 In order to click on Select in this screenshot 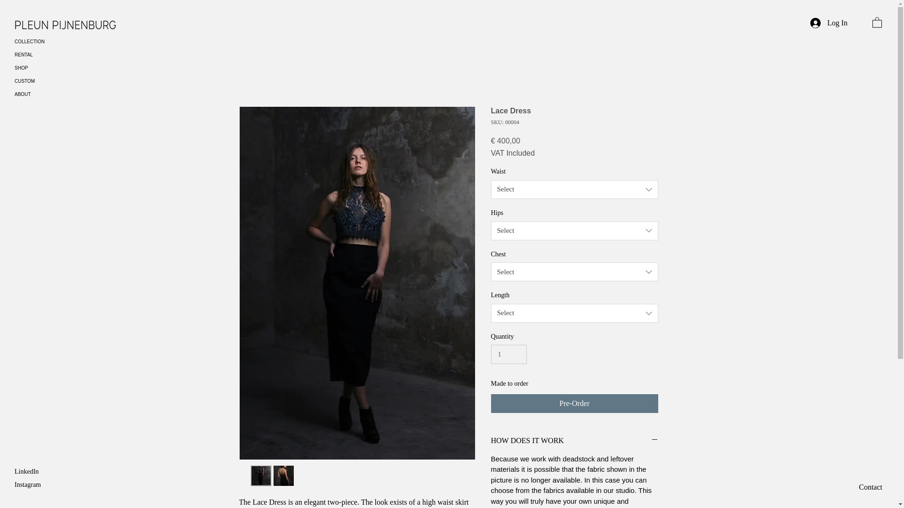, I will do `click(574, 230)`.